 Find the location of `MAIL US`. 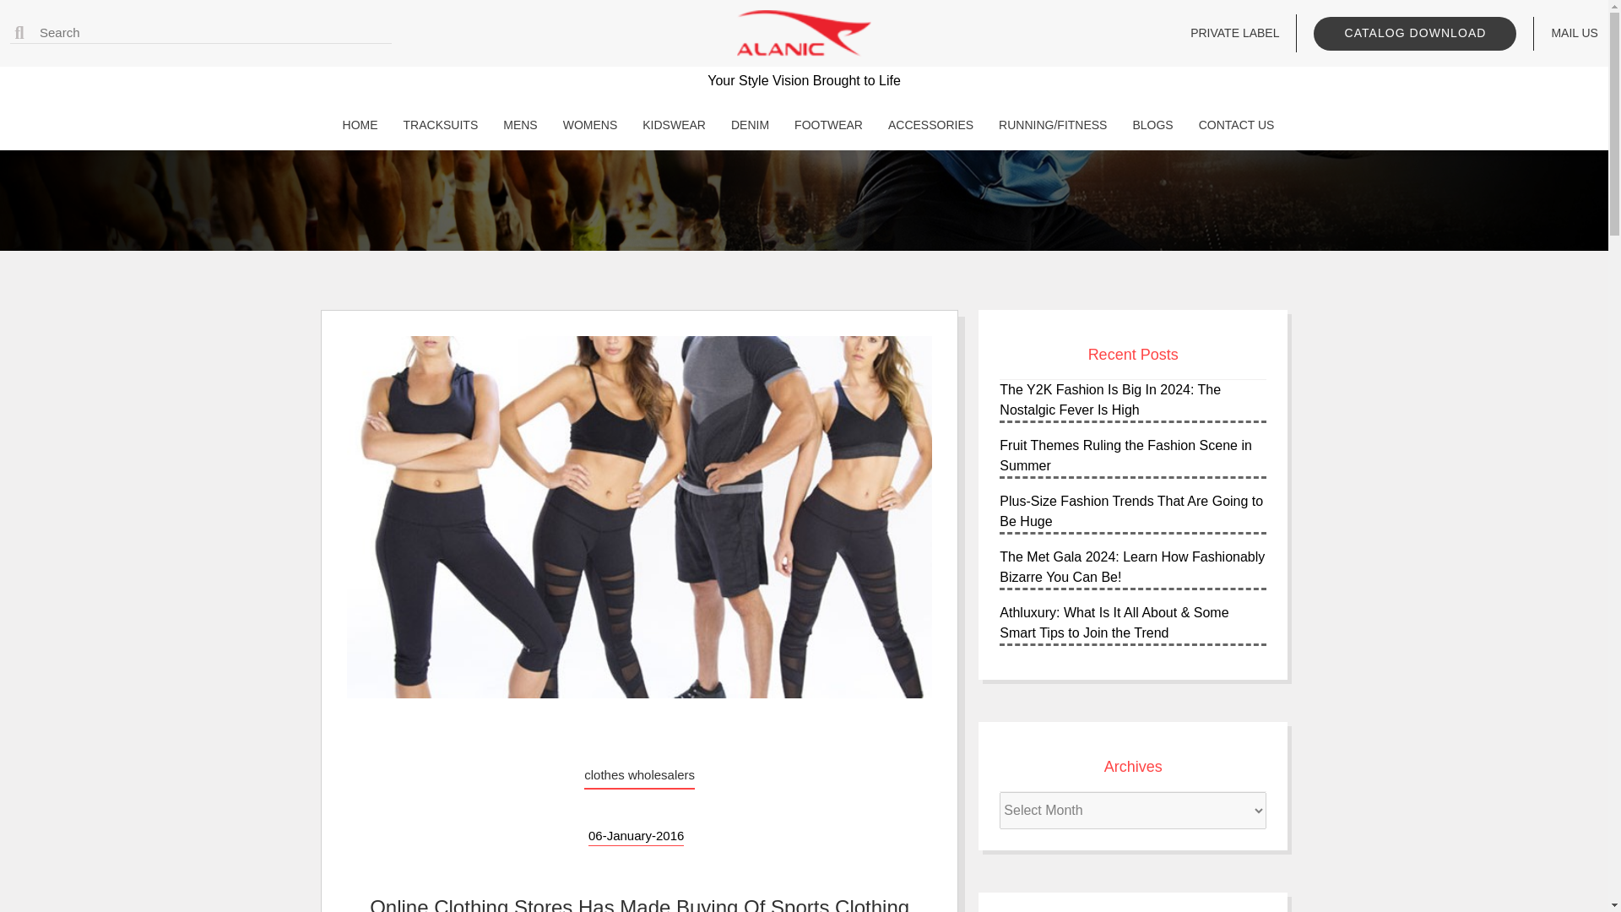

MAIL US is located at coordinates (1575, 33).